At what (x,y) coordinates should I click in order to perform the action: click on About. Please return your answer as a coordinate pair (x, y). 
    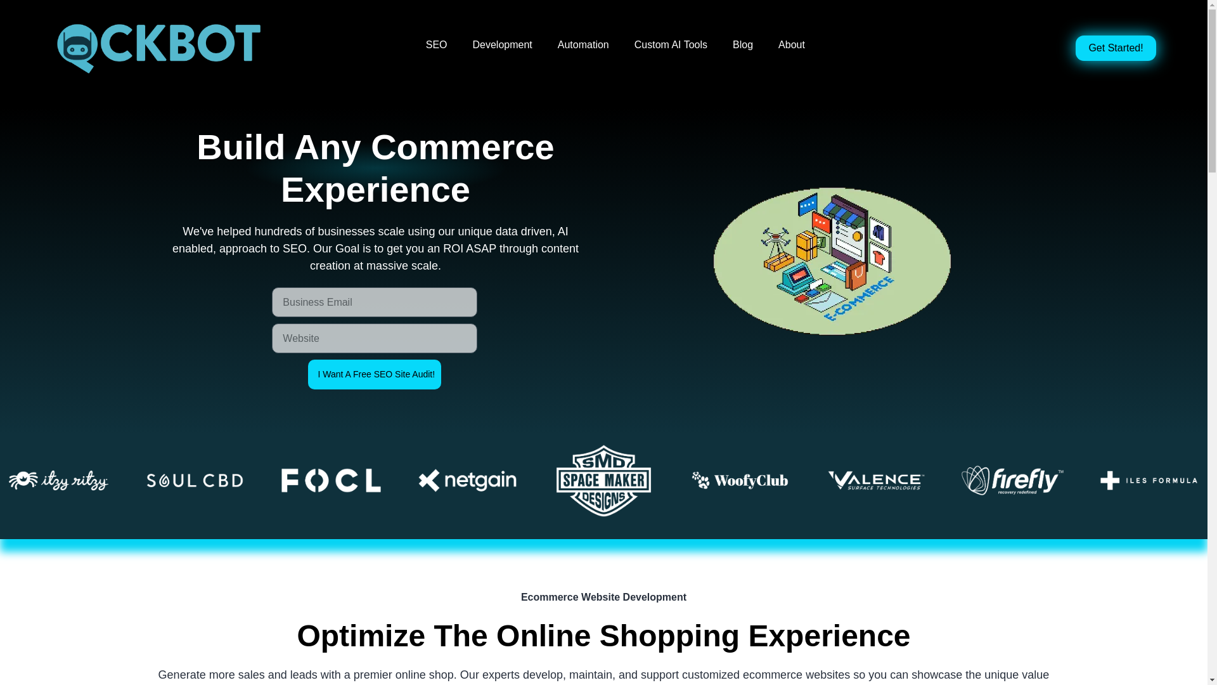
    Looking at the image, I should click on (791, 45).